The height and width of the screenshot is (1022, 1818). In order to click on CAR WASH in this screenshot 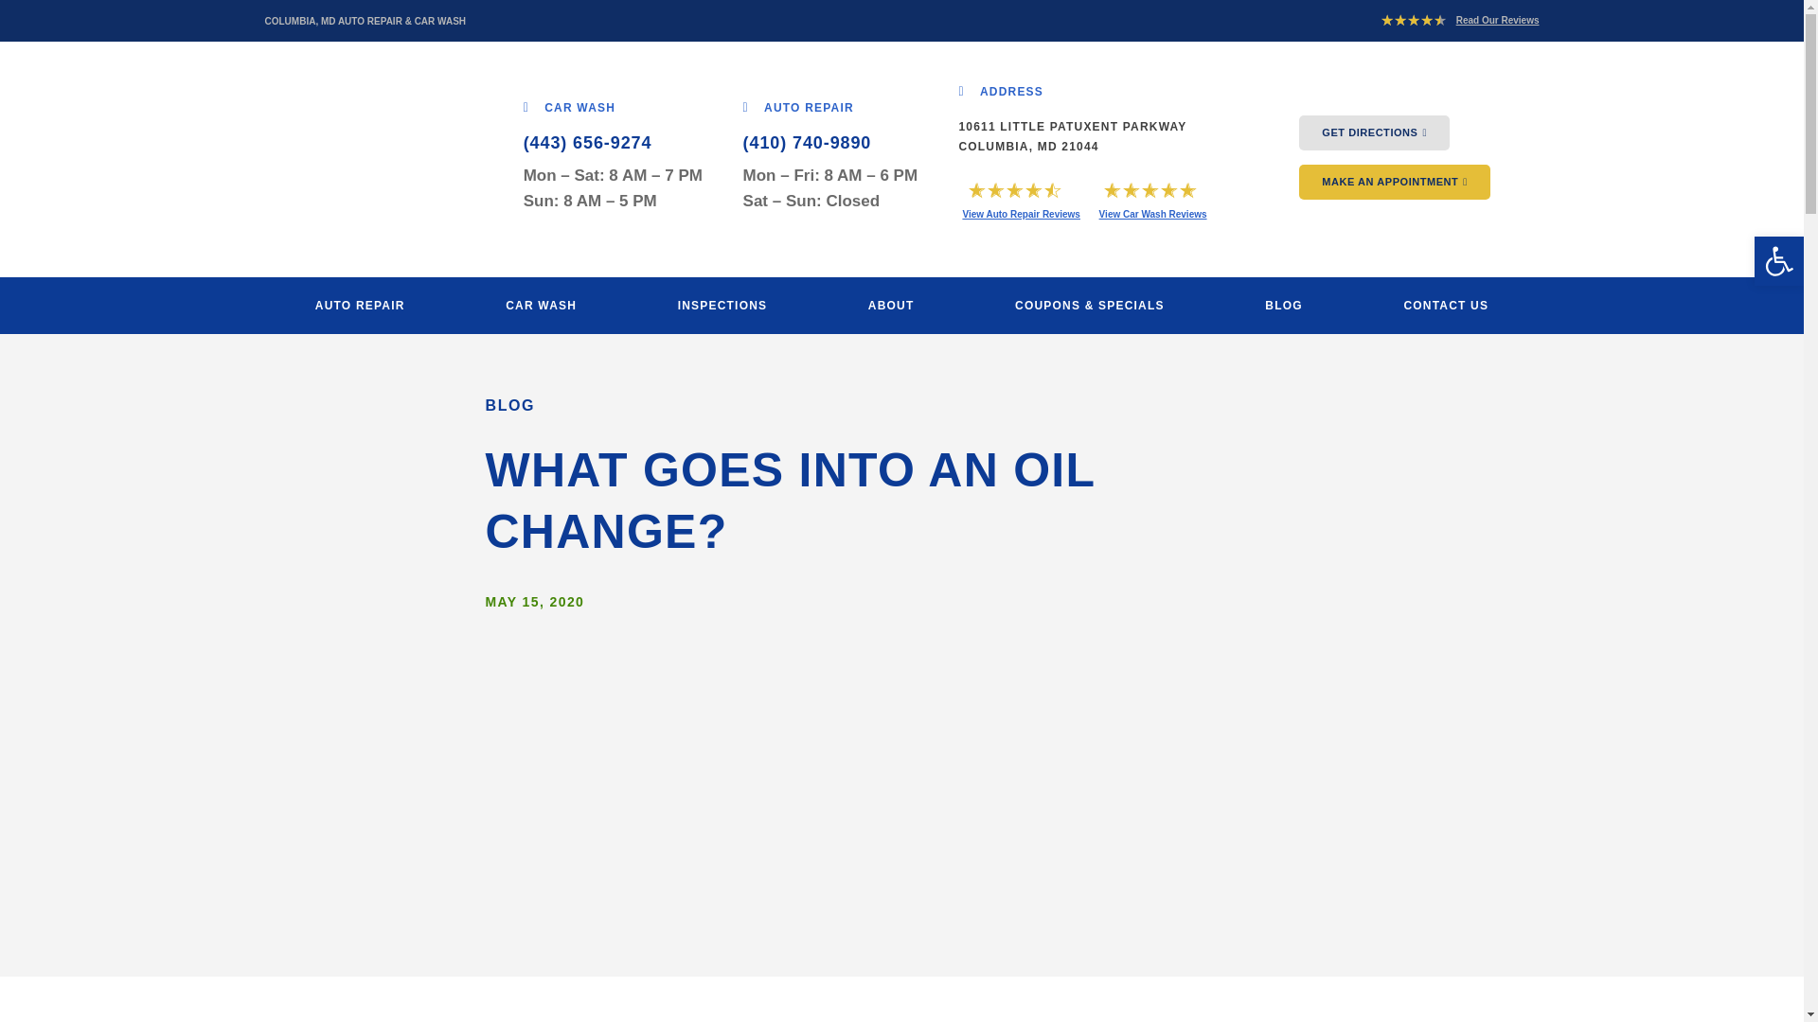, I will do `click(542, 306)`.